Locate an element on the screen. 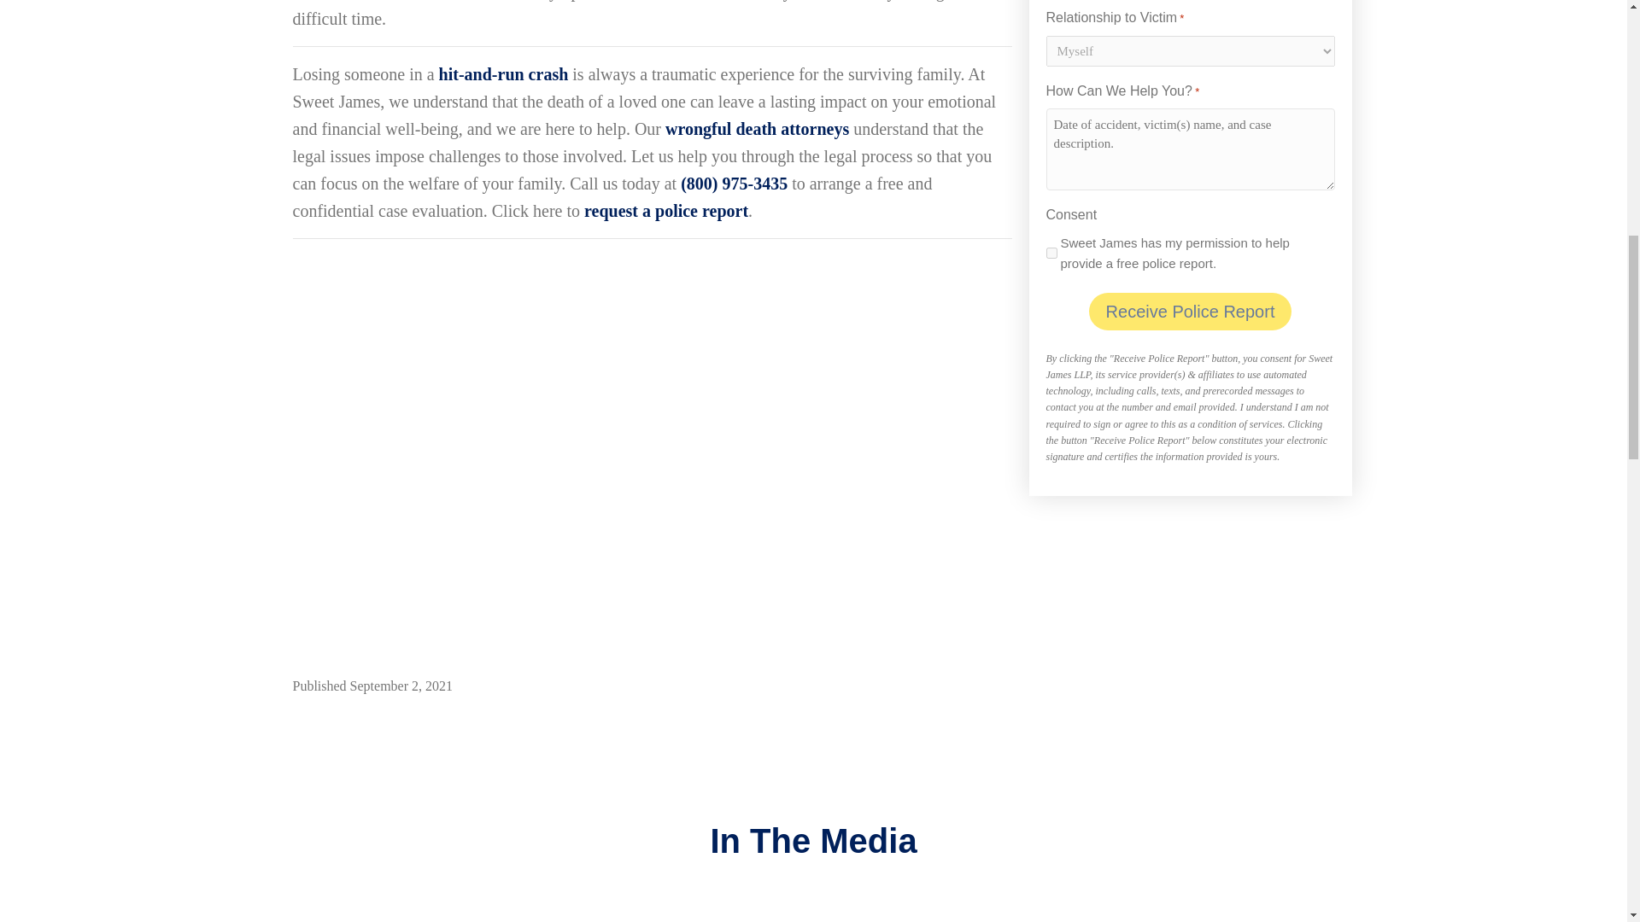 The width and height of the screenshot is (1640, 922). wrongful death attorneys is located at coordinates (757, 129).